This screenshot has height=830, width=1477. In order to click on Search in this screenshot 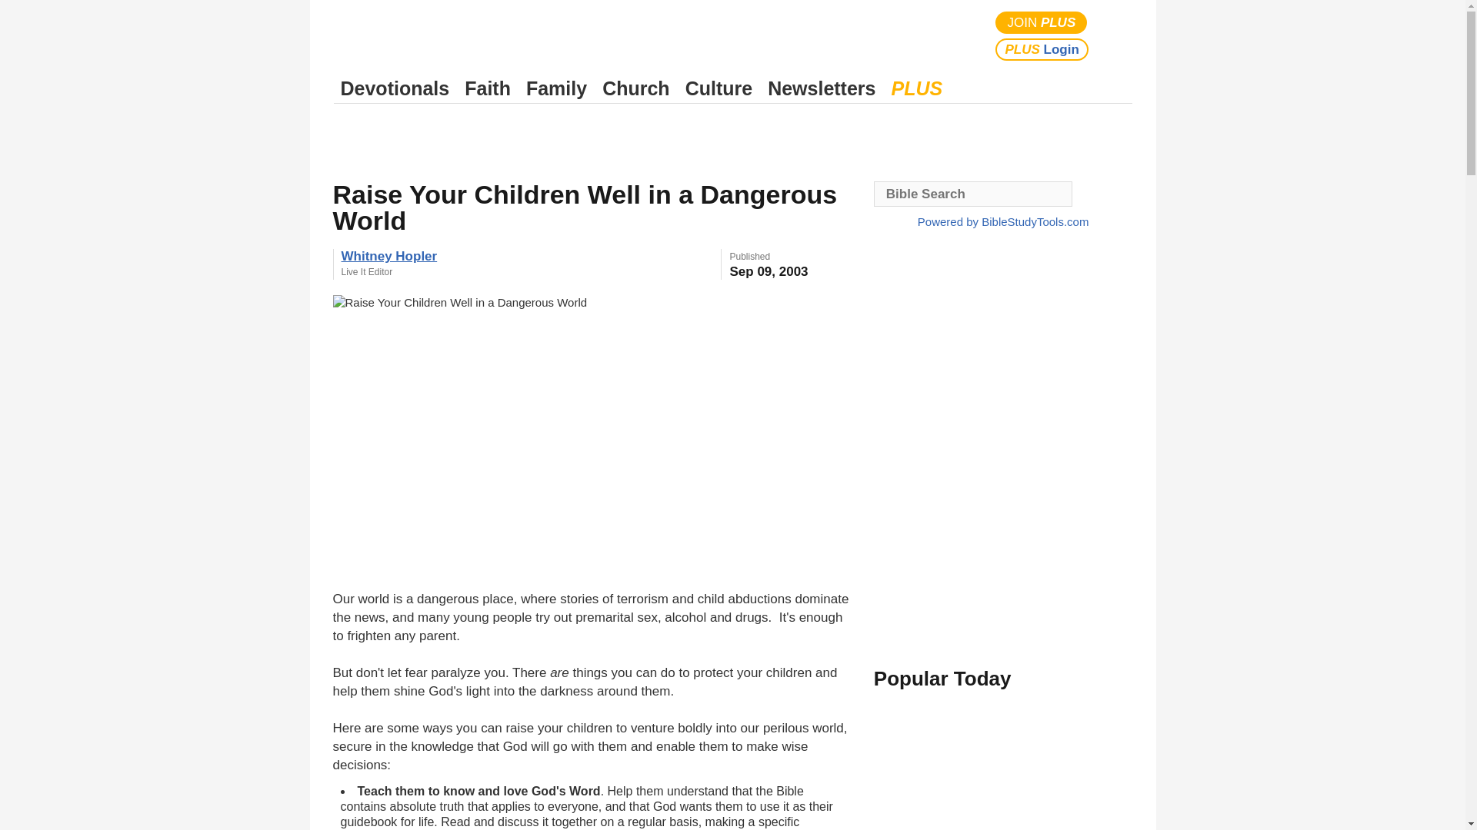, I will do `click(1117, 35)`.